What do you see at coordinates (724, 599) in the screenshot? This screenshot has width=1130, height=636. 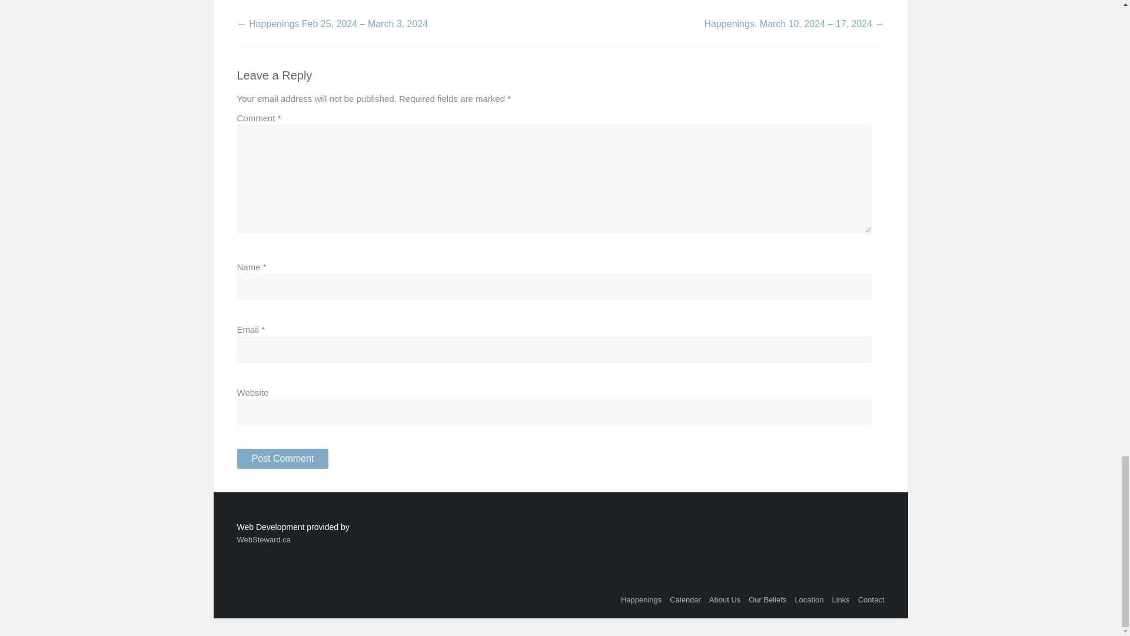 I see `About Us` at bounding box center [724, 599].